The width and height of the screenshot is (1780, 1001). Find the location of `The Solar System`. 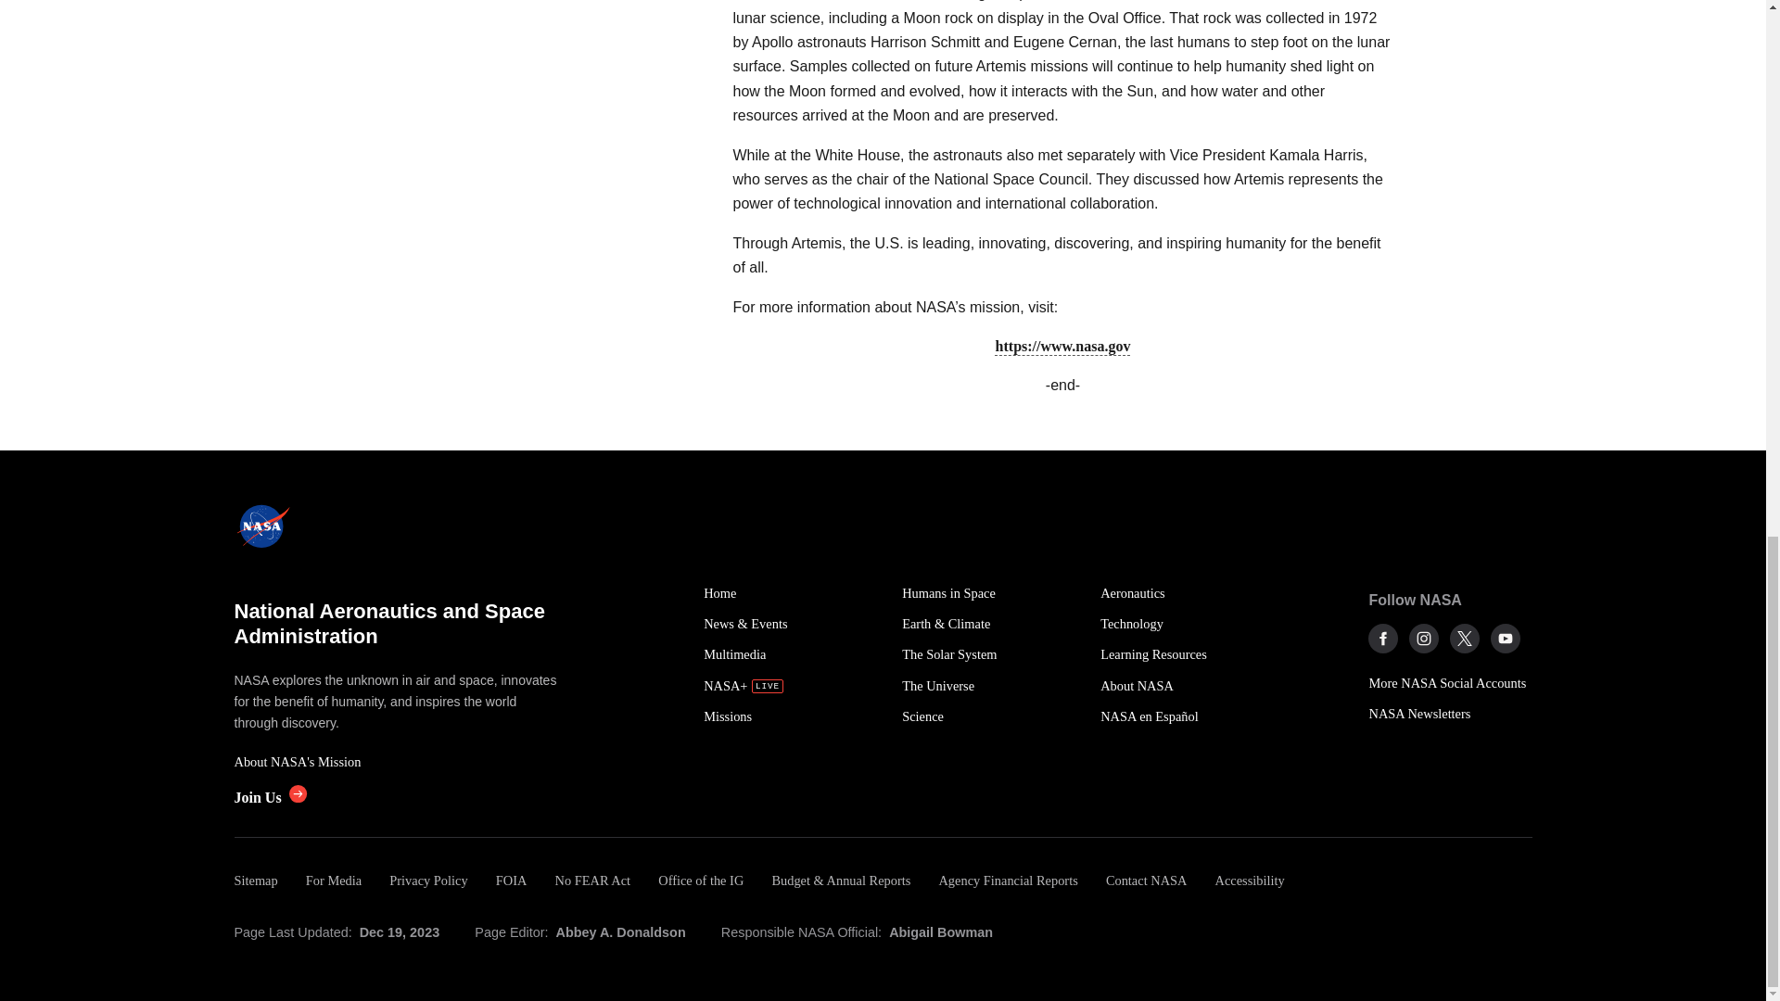

The Solar System is located at coordinates (991, 654).